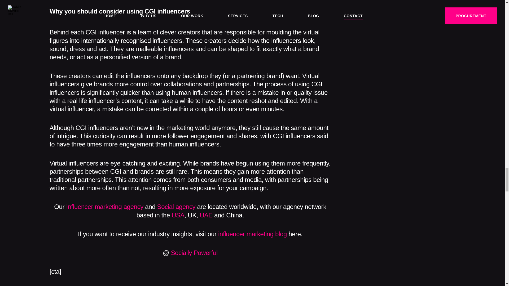 Image resolution: width=509 pixels, height=286 pixels. What do you see at coordinates (194, 253) in the screenshot?
I see `Socially Powerful` at bounding box center [194, 253].